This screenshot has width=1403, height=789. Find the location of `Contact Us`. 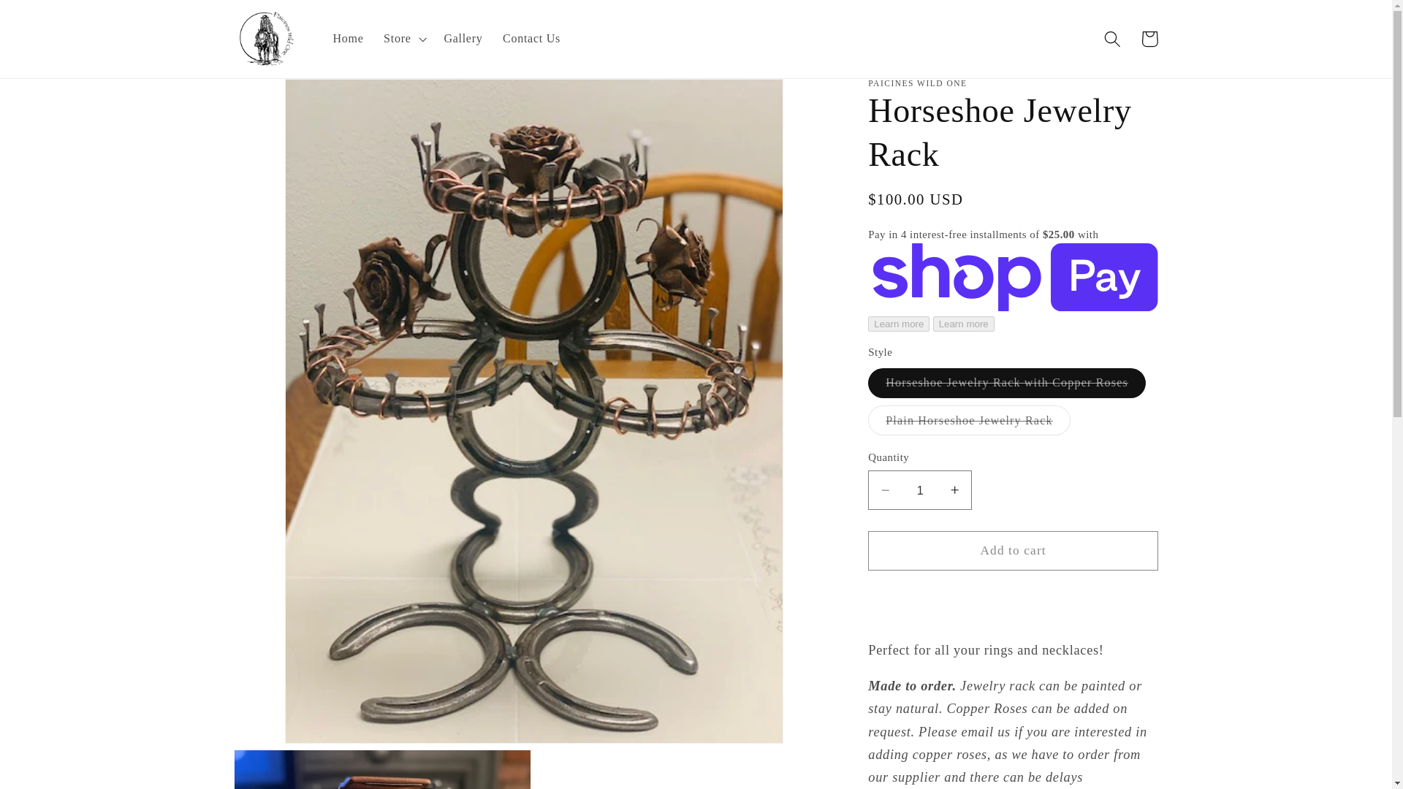

Contact Us is located at coordinates (531, 39).